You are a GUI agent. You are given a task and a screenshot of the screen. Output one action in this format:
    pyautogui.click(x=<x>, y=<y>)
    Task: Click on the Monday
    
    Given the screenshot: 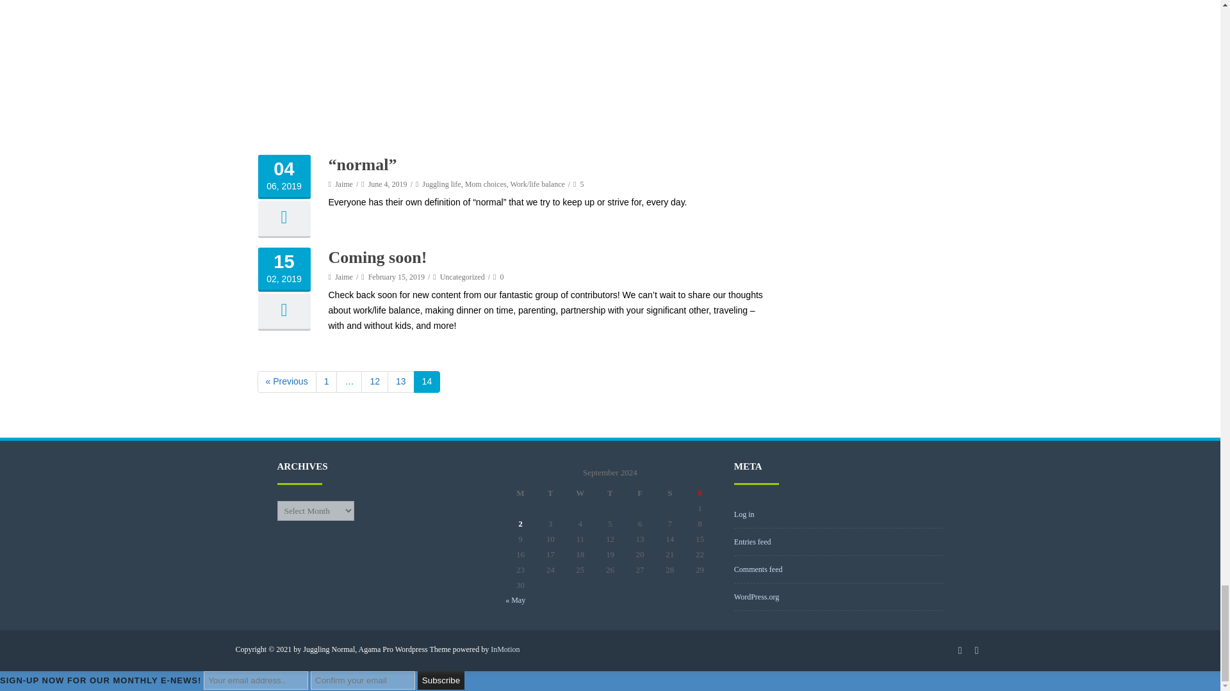 What is the action you would take?
    pyautogui.click(x=520, y=493)
    